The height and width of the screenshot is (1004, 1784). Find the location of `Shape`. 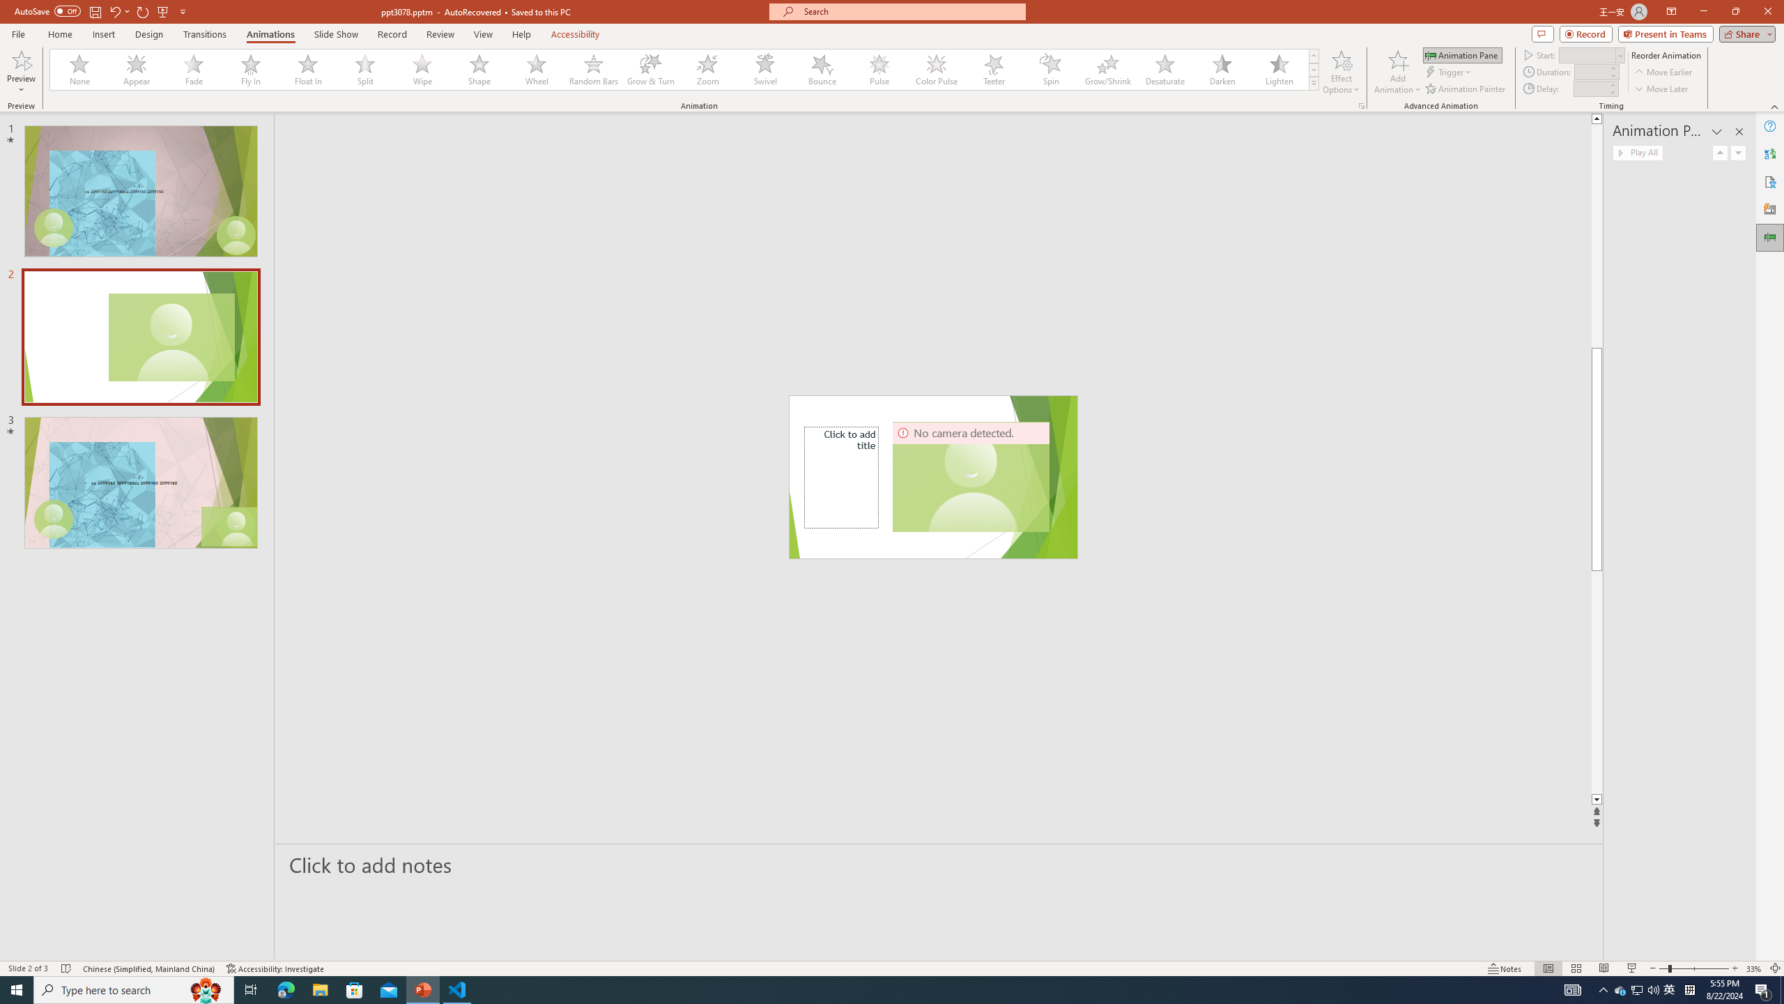

Shape is located at coordinates (479, 70).